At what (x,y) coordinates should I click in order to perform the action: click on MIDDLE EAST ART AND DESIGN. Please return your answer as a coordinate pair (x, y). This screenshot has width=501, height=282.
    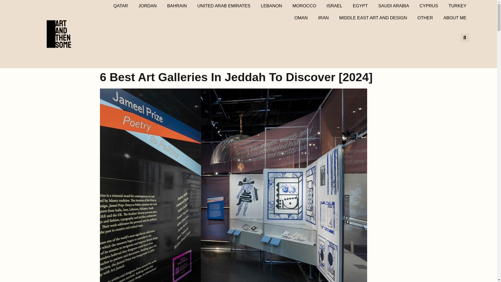
    Looking at the image, I should click on (373, 18).